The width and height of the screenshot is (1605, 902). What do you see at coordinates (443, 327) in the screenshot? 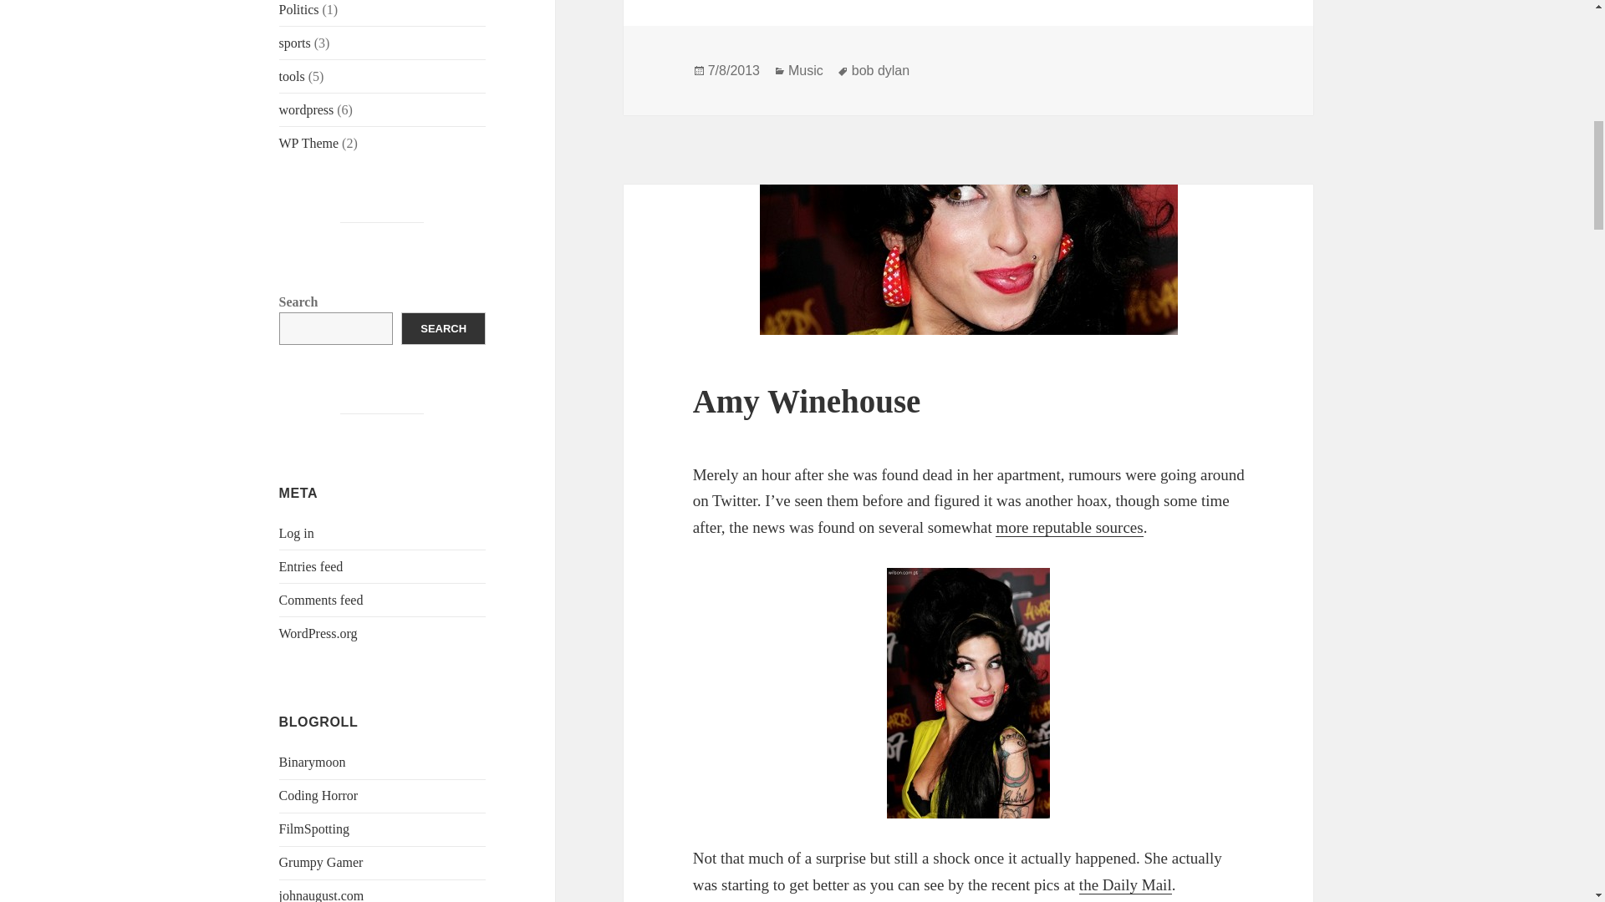
I see `SEARCH` at bounding box center [443, 327].